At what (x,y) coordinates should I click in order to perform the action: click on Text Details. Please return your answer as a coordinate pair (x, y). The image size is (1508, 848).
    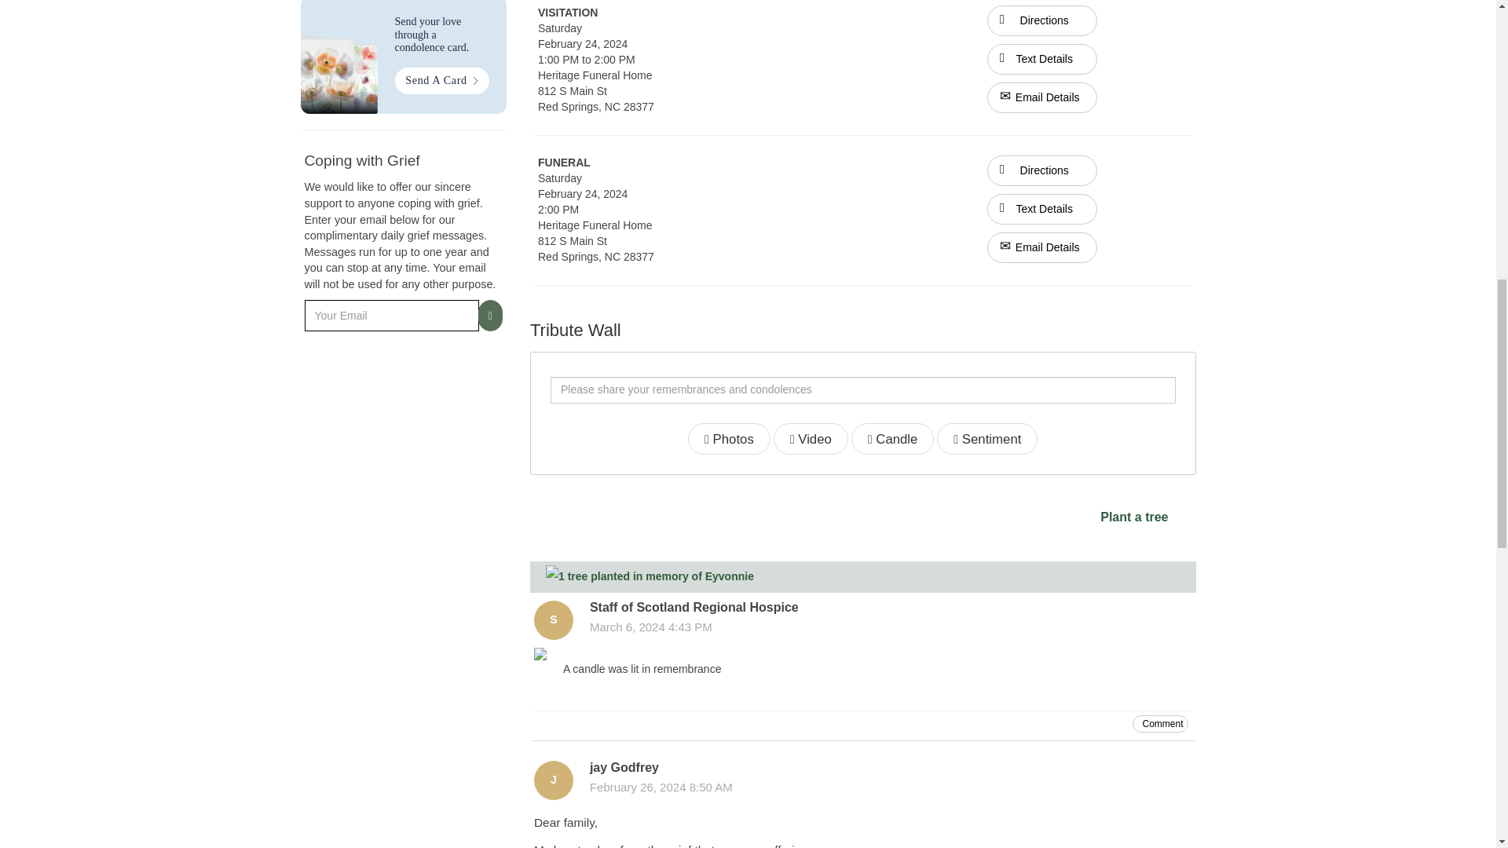
    Looking at the image, I should click on (1042, 209).